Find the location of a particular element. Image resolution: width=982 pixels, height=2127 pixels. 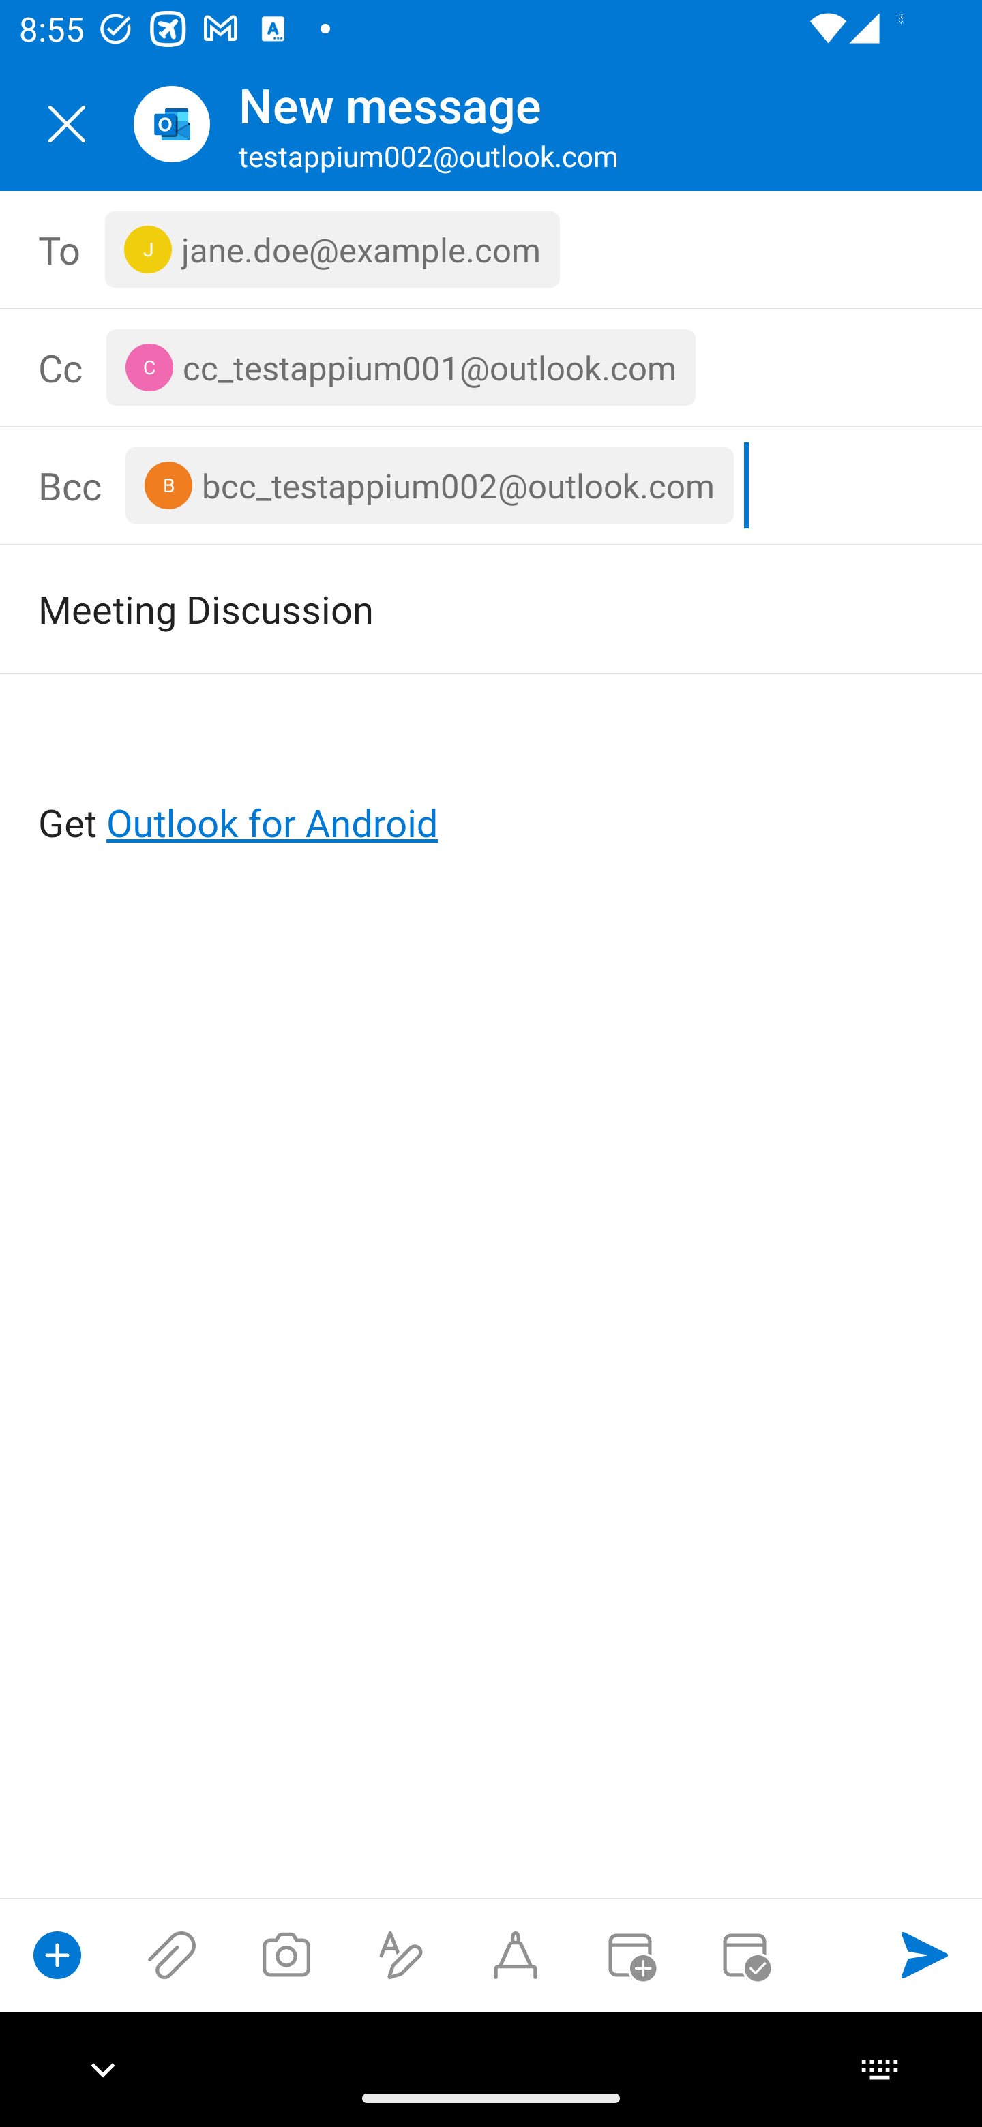

Bcc, 1 recipient <bcc_testappium002@outlook.com> is located at coordinates (532, 485).